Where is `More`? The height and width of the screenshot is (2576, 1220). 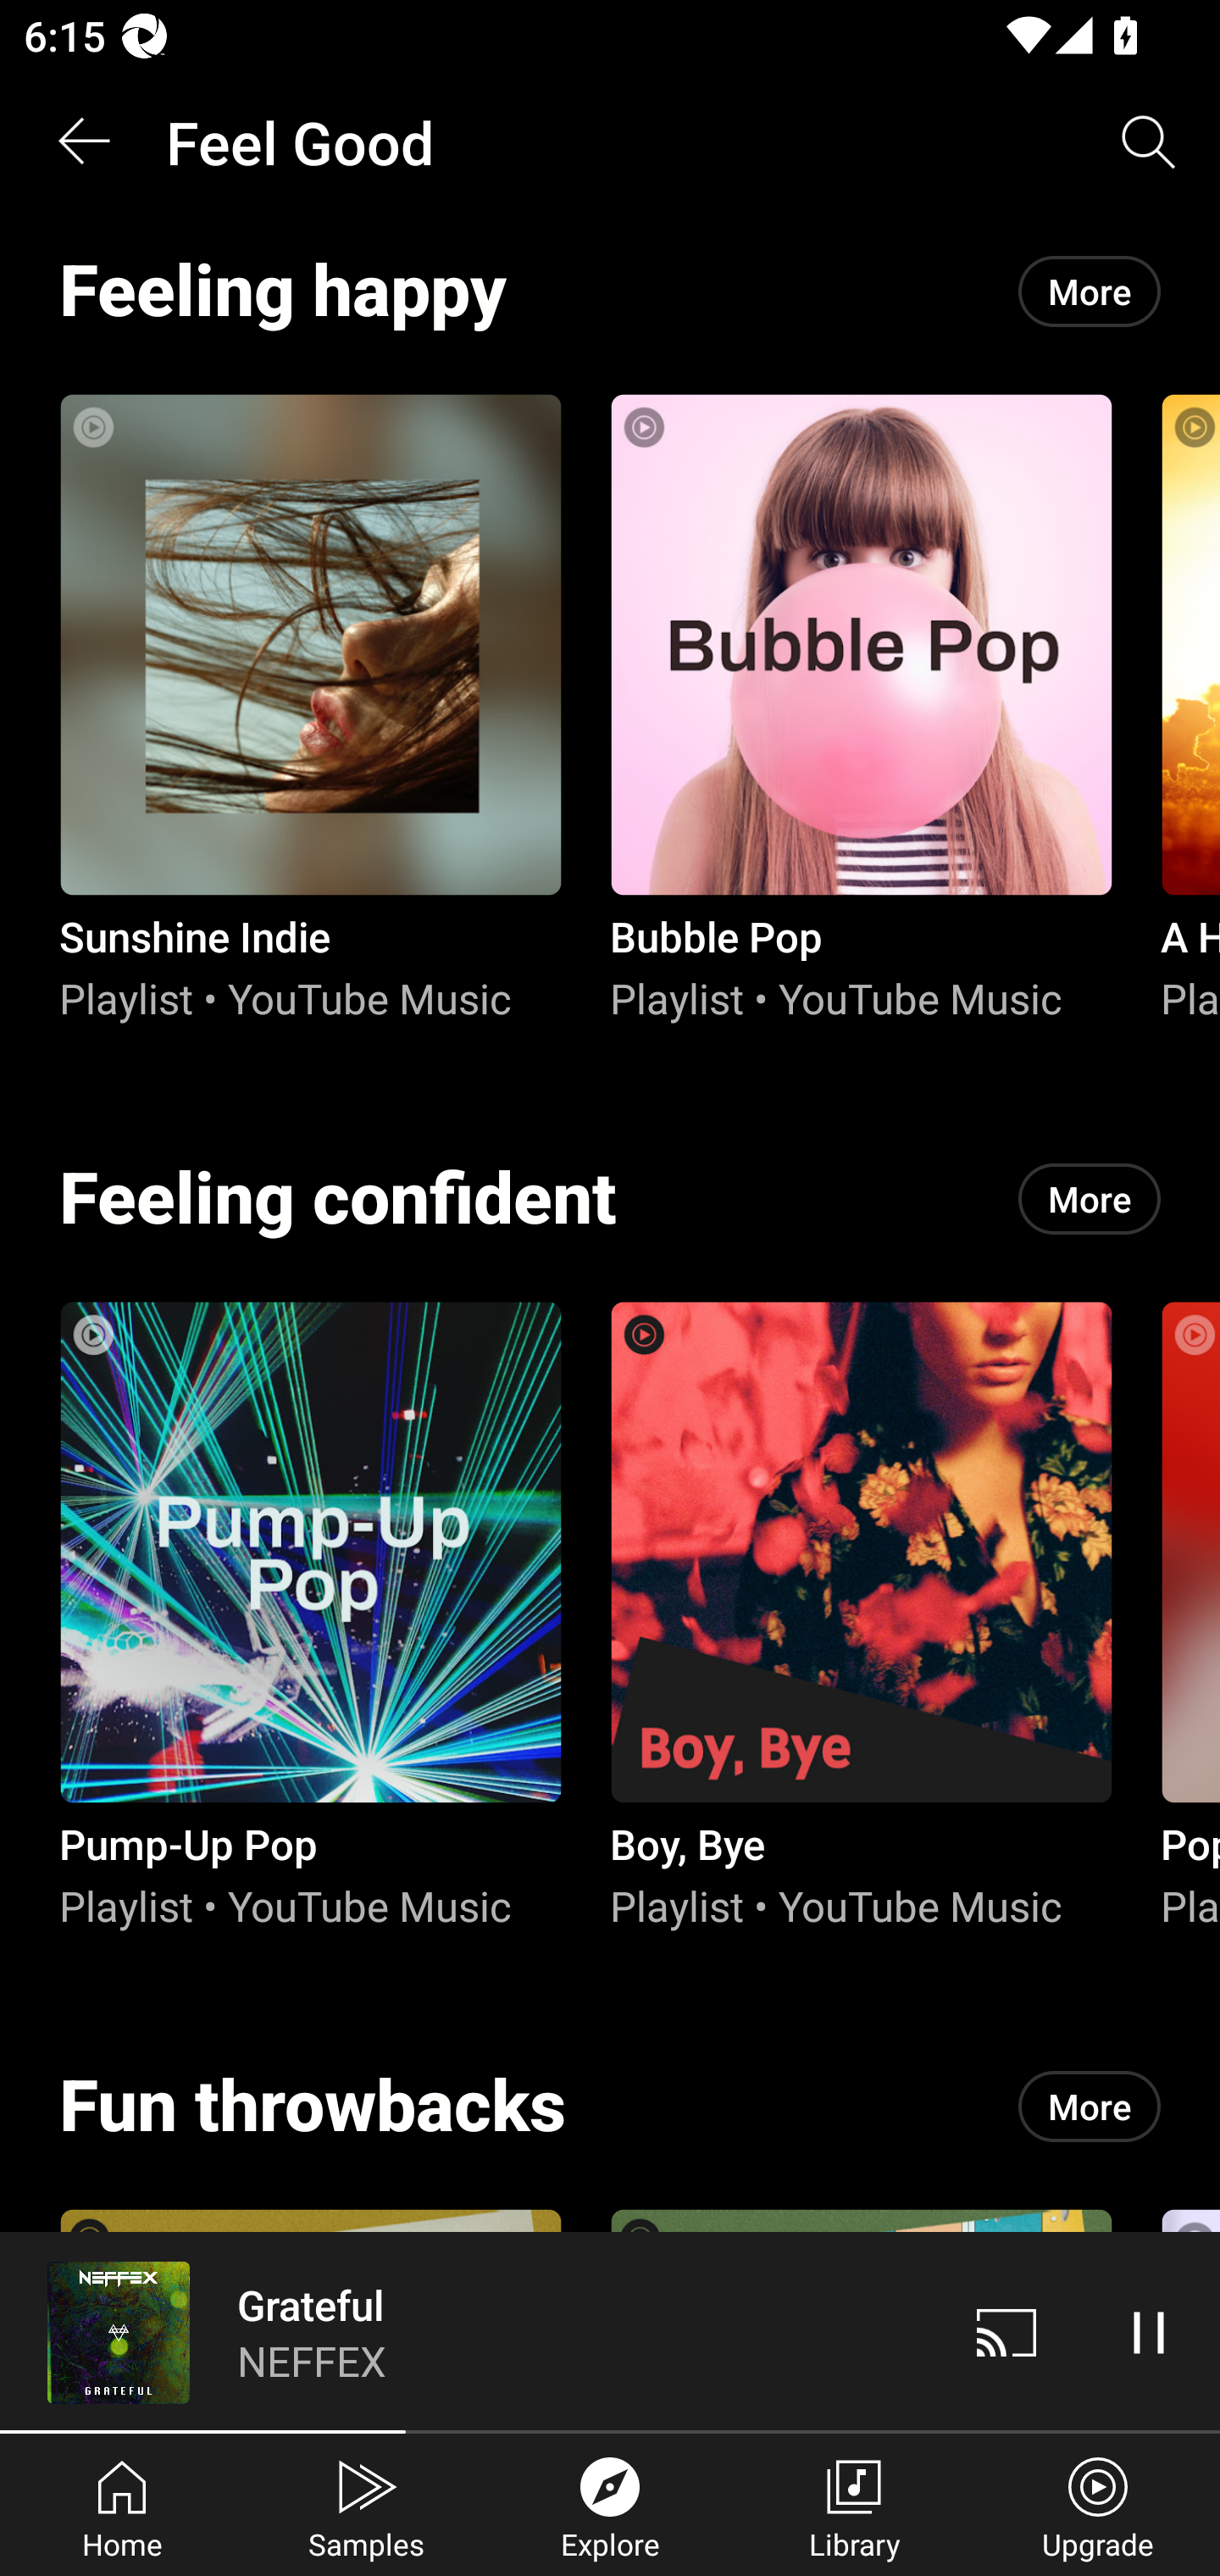 More is located at coordinates (1090, 291).